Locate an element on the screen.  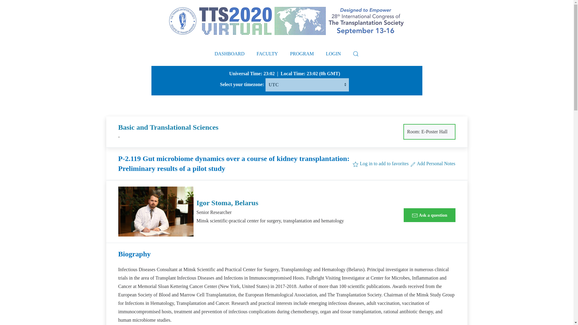
Basic and Translational Sciences is located at coordinates (168, 127).